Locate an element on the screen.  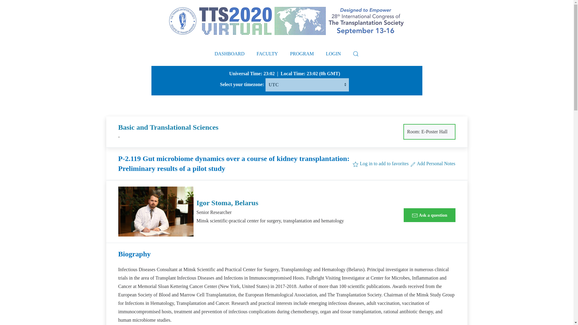
Basic and Translational Sciences is located at coordinates (168, 127).